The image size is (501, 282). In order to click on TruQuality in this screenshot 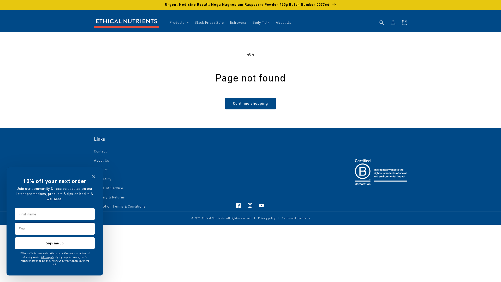, I will do `click(103, 179)`.